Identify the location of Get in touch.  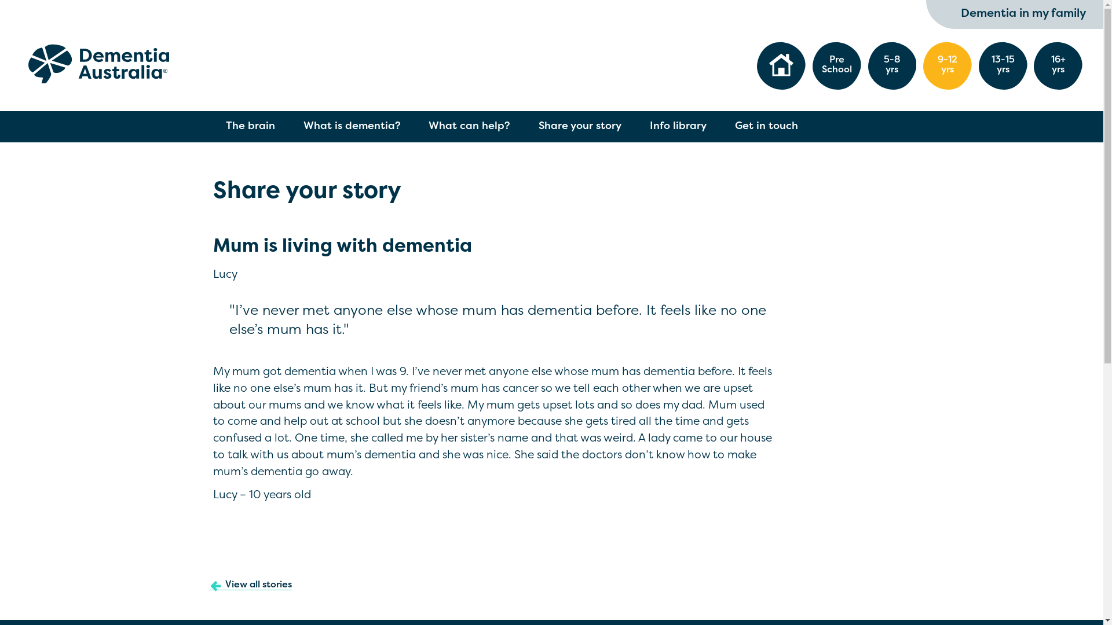
(766, 127).